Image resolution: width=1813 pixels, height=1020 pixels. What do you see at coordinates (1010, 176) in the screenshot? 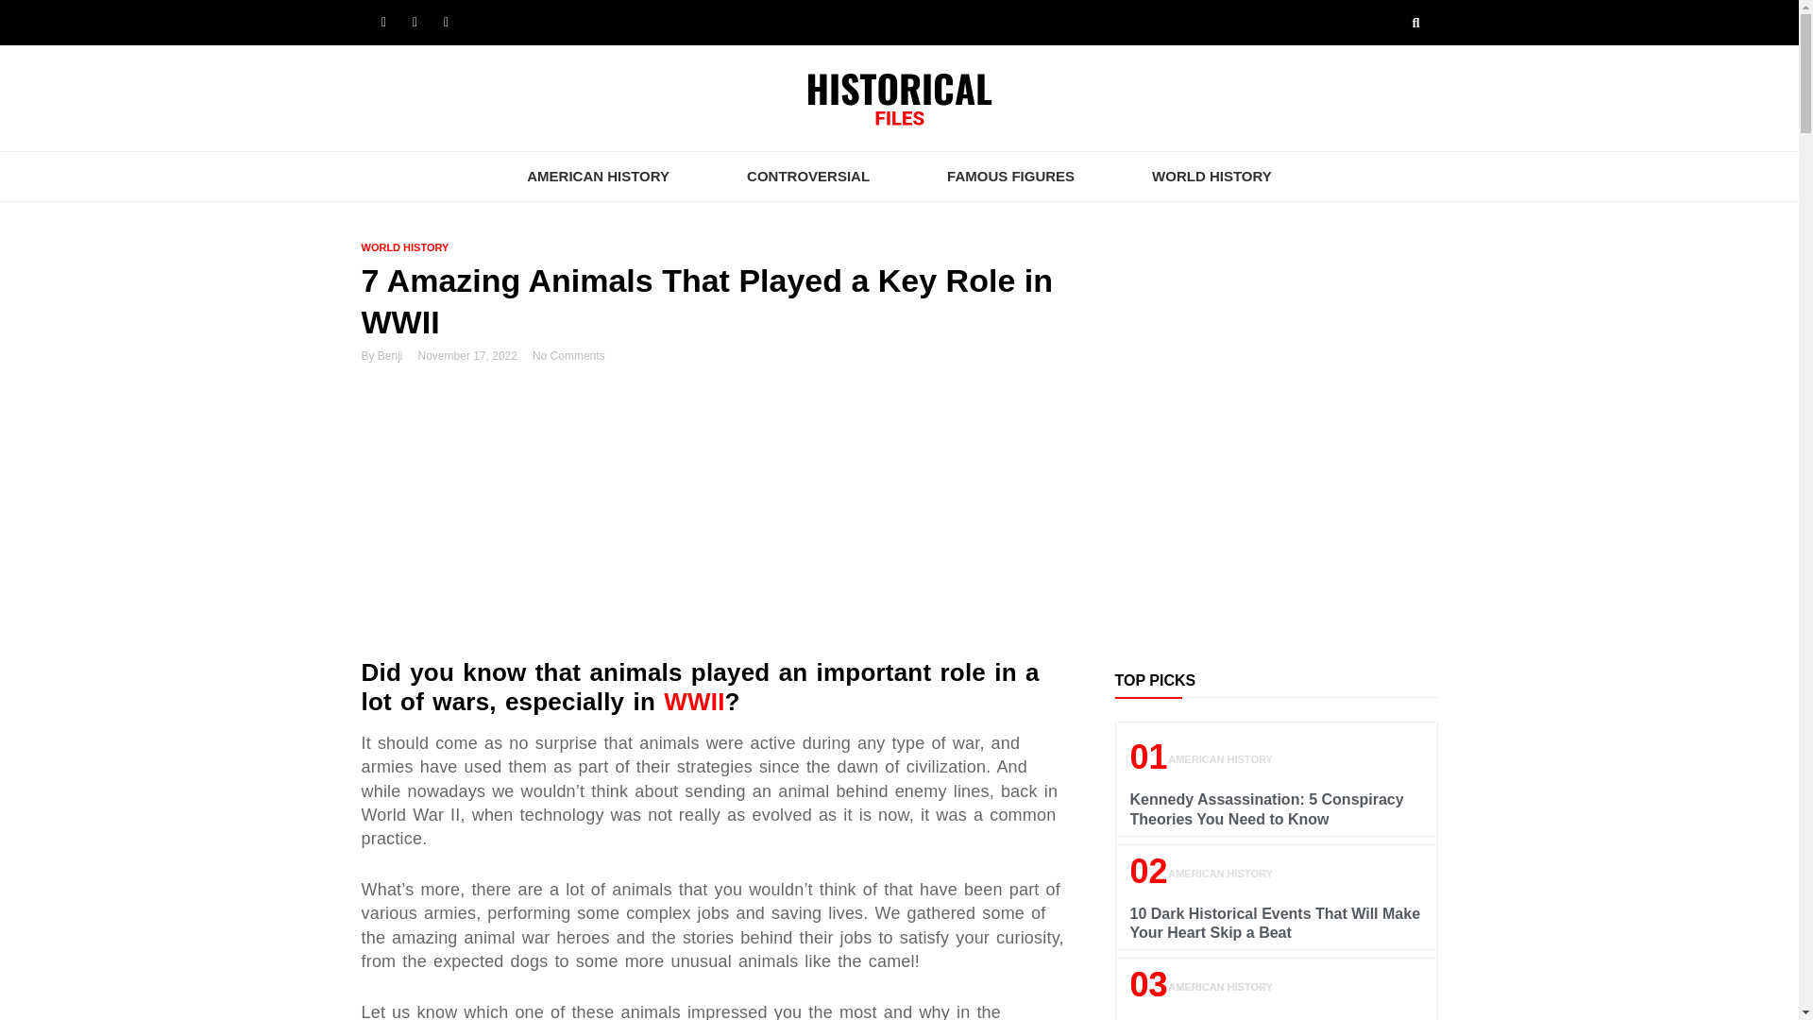
I see `FAMOUS FIGURES` at bounding box center [1010, 176].